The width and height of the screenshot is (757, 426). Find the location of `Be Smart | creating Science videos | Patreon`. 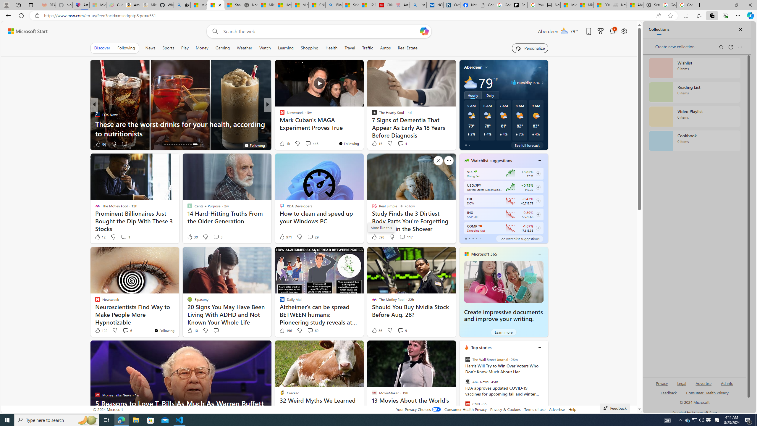

Be Smart | creating Science videos | Patreon is located at coordinates (519, 5).